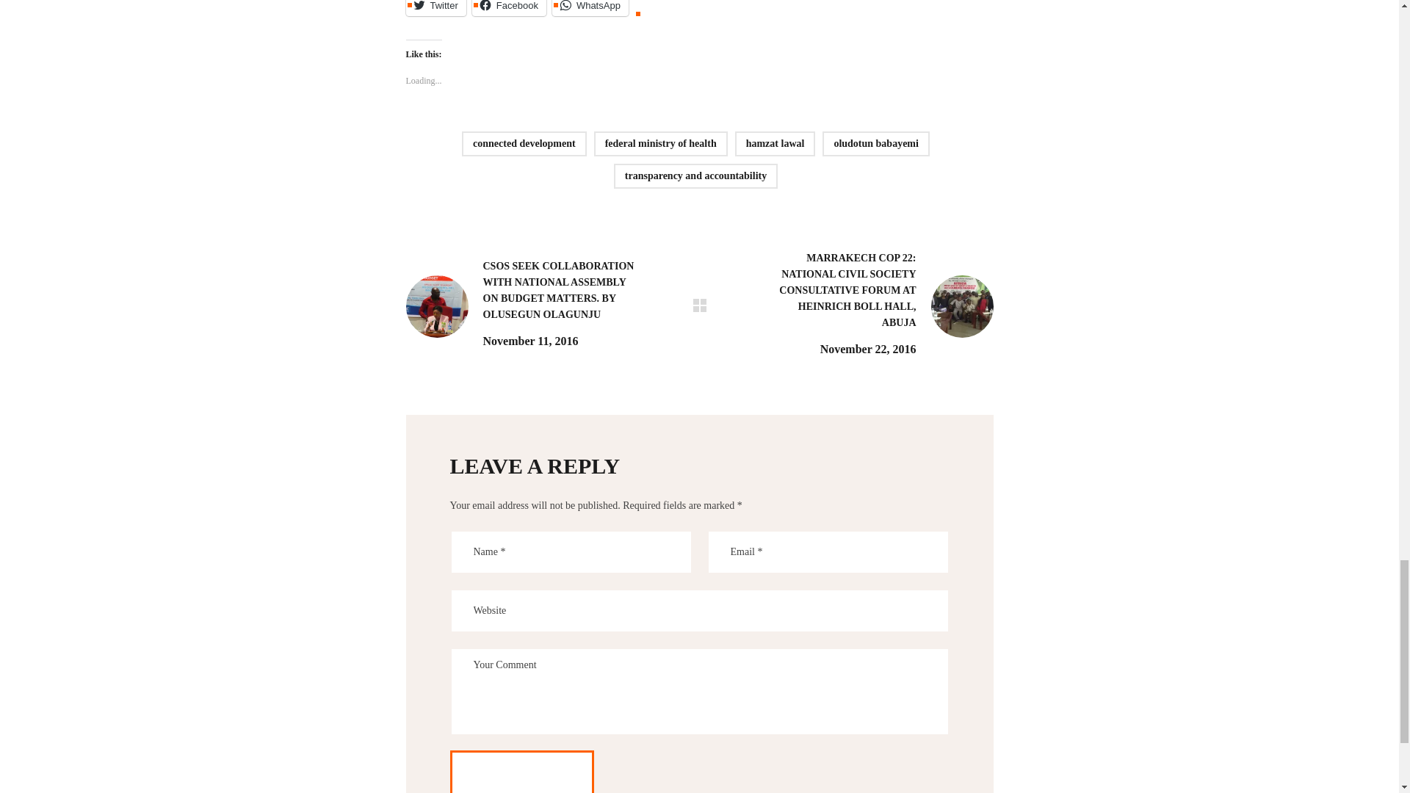  I want to click on Click to share on WhatsApp, so click(590, 7).